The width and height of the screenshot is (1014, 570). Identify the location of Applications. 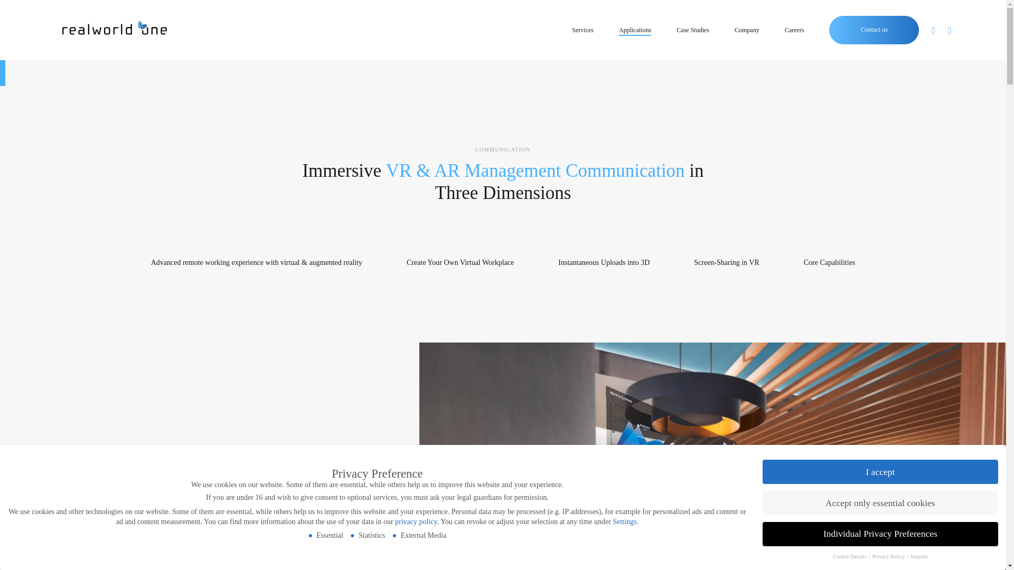
(635, 31).